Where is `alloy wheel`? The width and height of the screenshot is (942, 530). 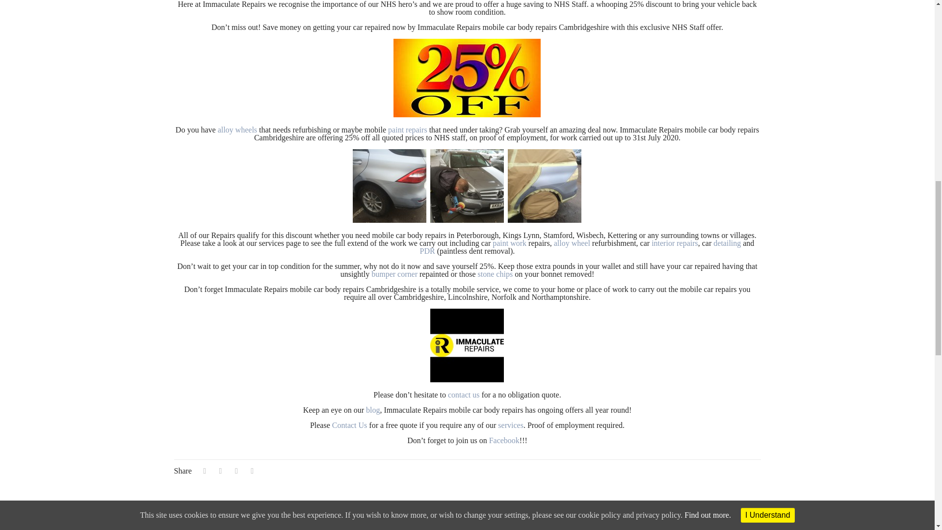
alloy wheel is located at coordinates (572, 243).